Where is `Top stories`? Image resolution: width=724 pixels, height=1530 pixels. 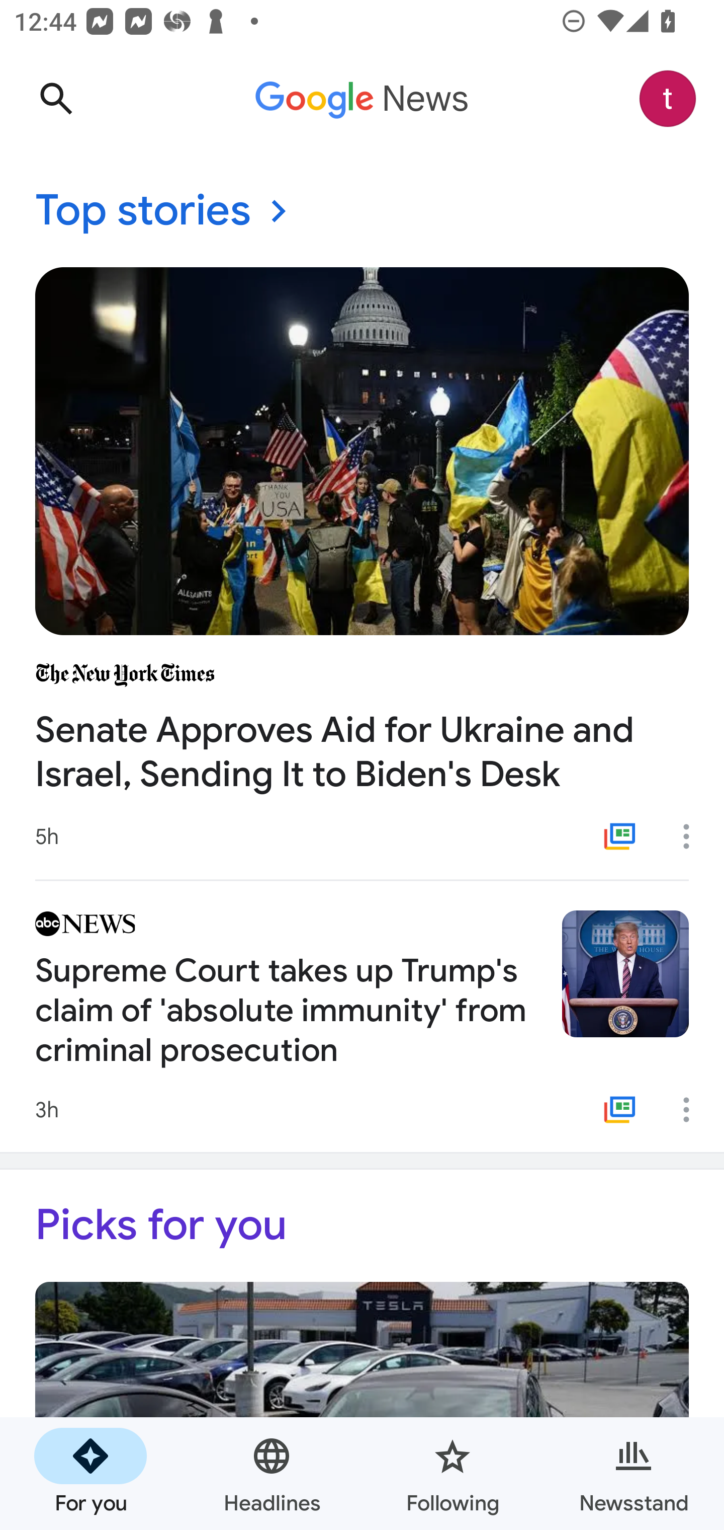 Top stories is located at coordinates (362, 211).